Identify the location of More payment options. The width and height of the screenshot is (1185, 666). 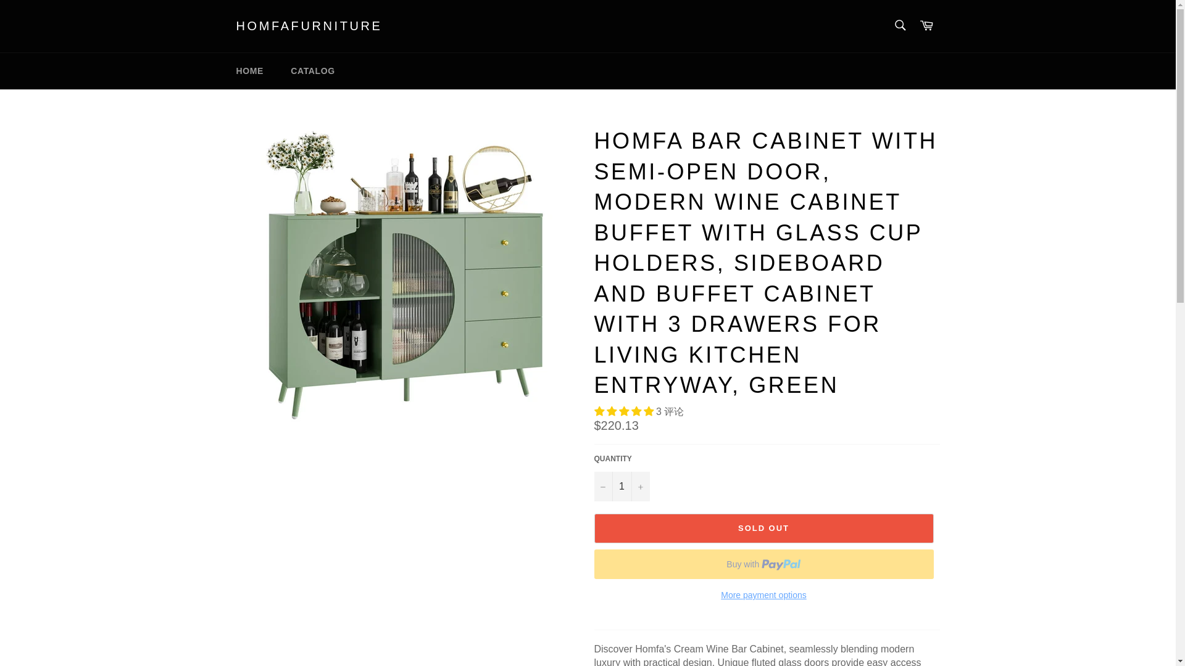
(763, 595).